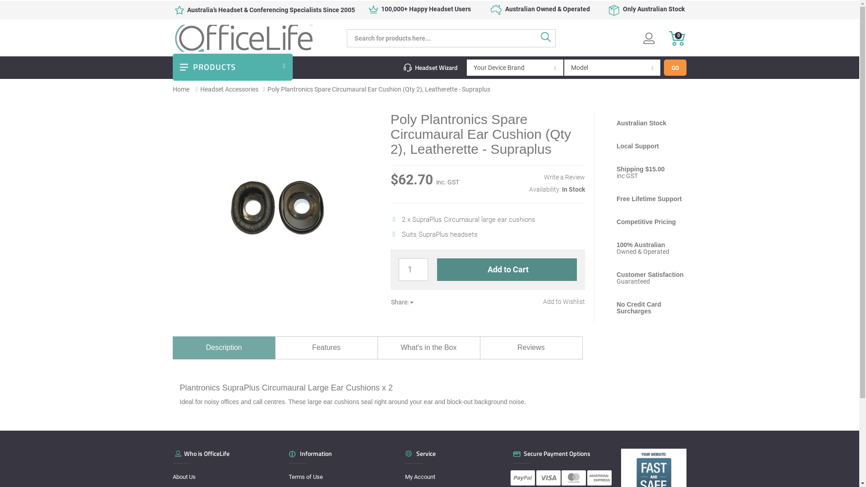  Describe the element at coordinates (428, 348) in the screenshot. I see `What's in the Box` at that location.